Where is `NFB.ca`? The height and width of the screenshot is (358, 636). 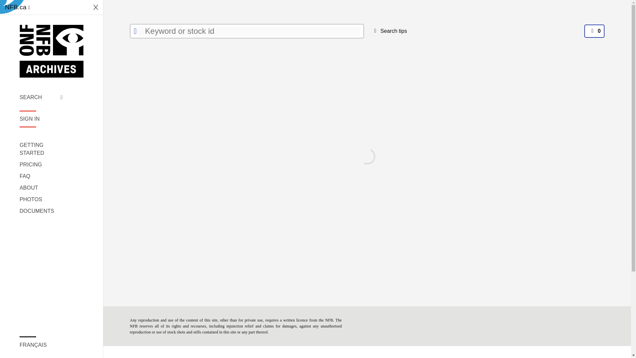 NFB.ca is located at coordinates (17, 7).